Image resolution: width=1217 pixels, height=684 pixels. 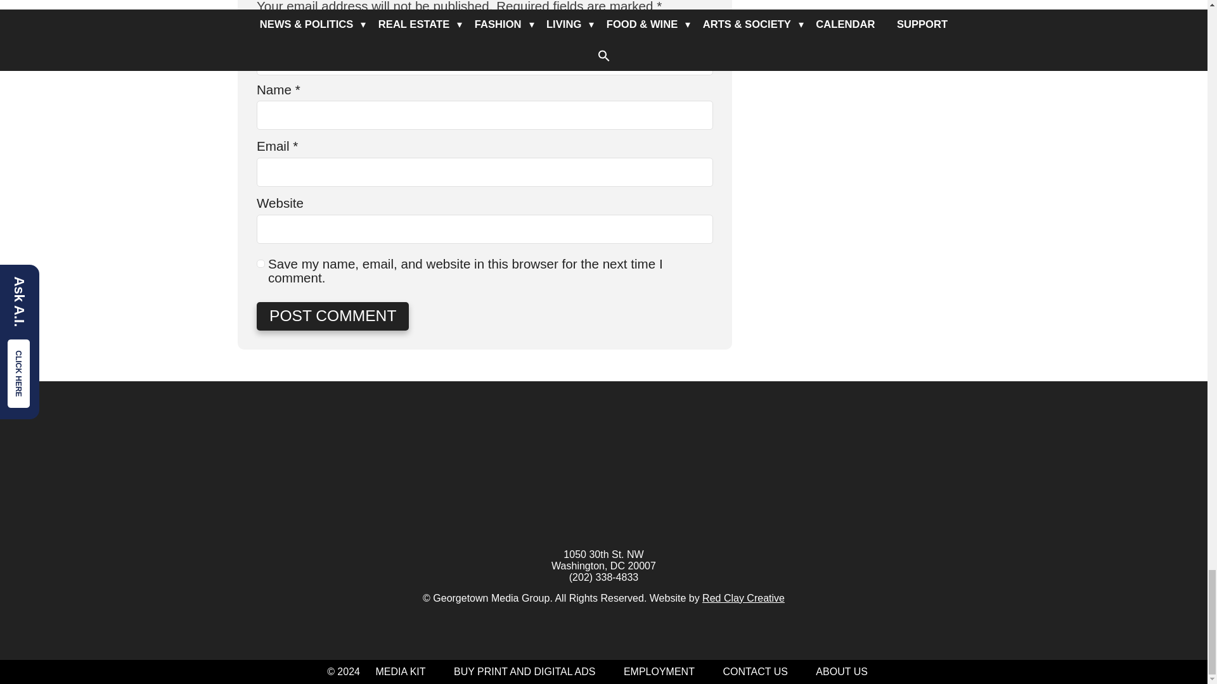 I want to click on yes, so click(x=261, y=263).